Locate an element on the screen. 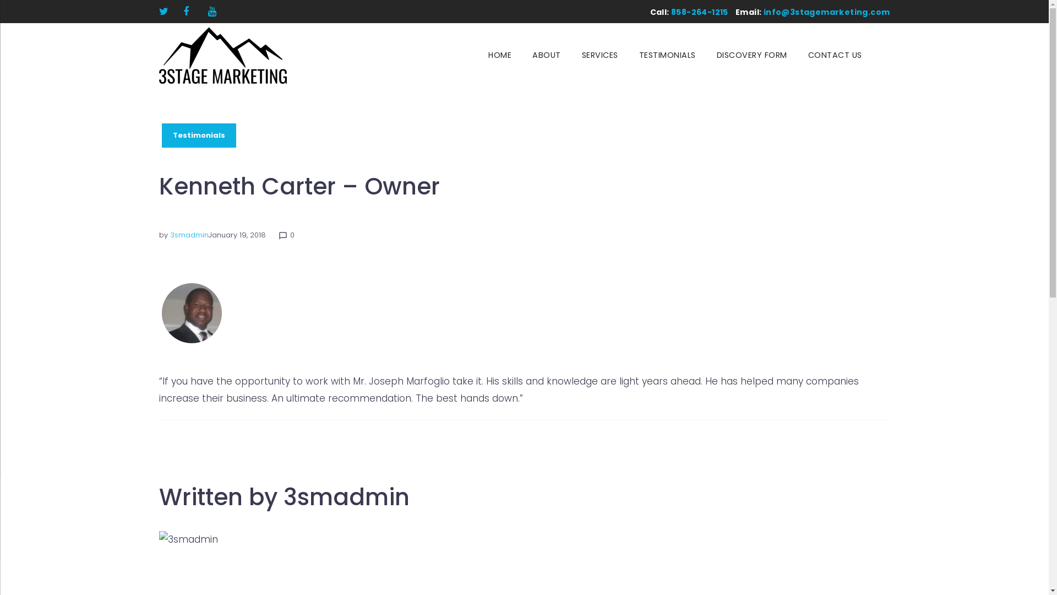 This screenshot has height=595, width=1057. DISCOVERY FORM is located at coordinates (751, 56).